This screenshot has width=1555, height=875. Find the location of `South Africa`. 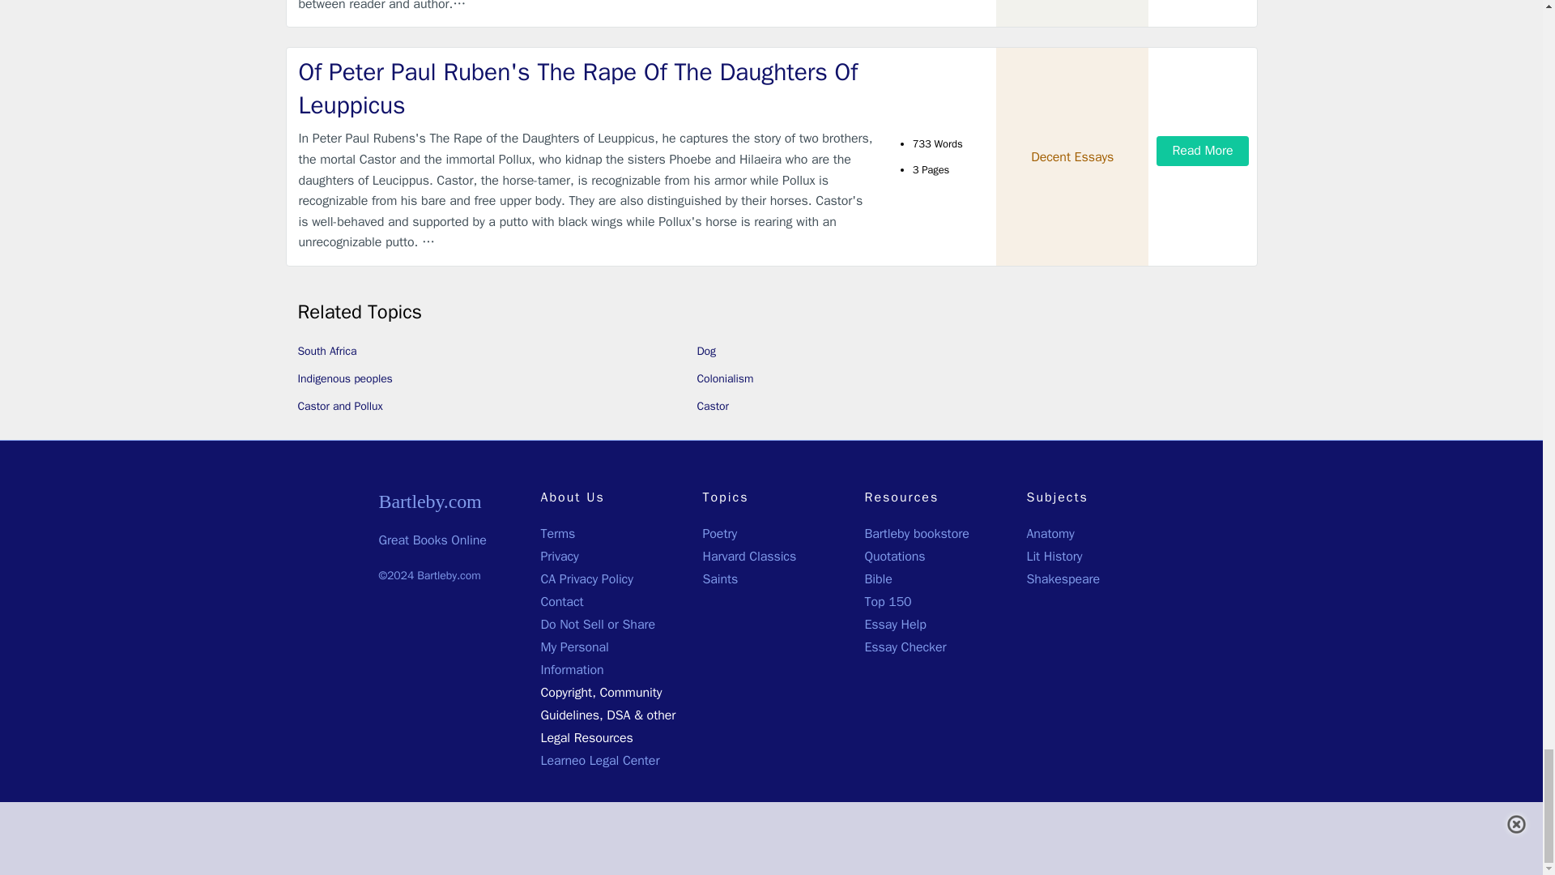

South Africa is located at coordinates (327, 351).